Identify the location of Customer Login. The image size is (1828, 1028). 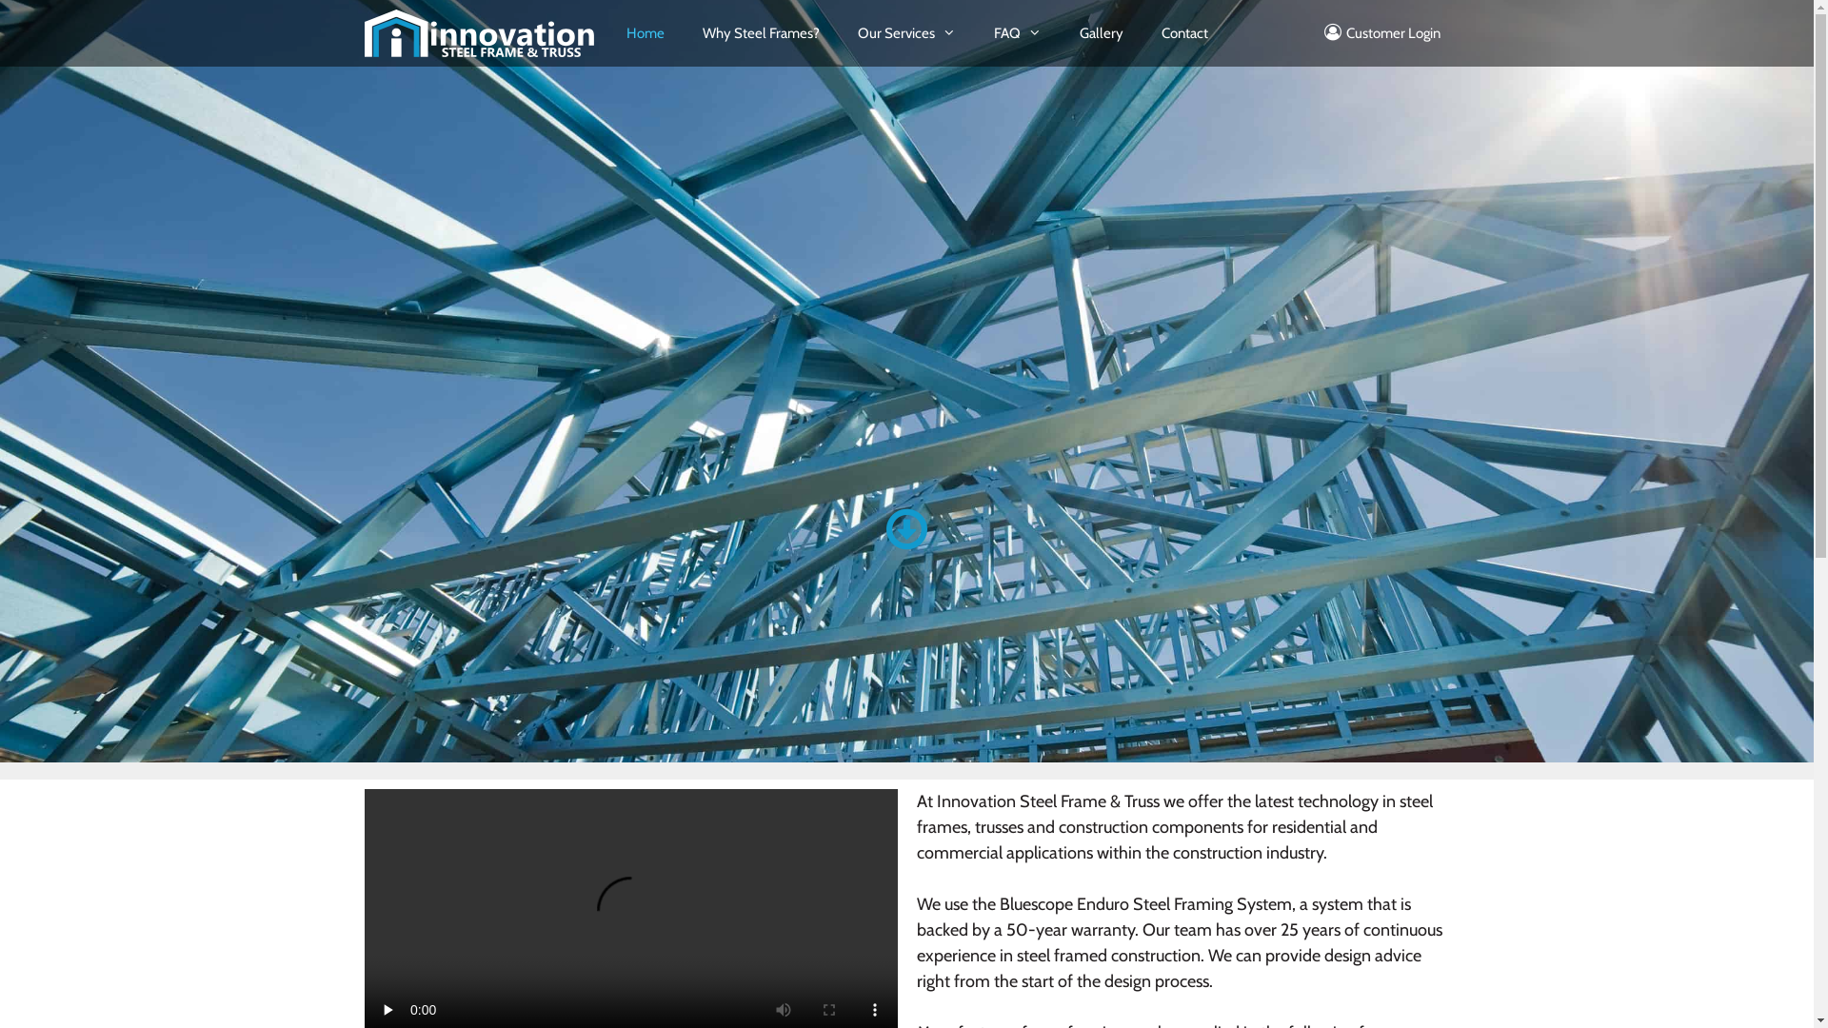
(1382, 33).